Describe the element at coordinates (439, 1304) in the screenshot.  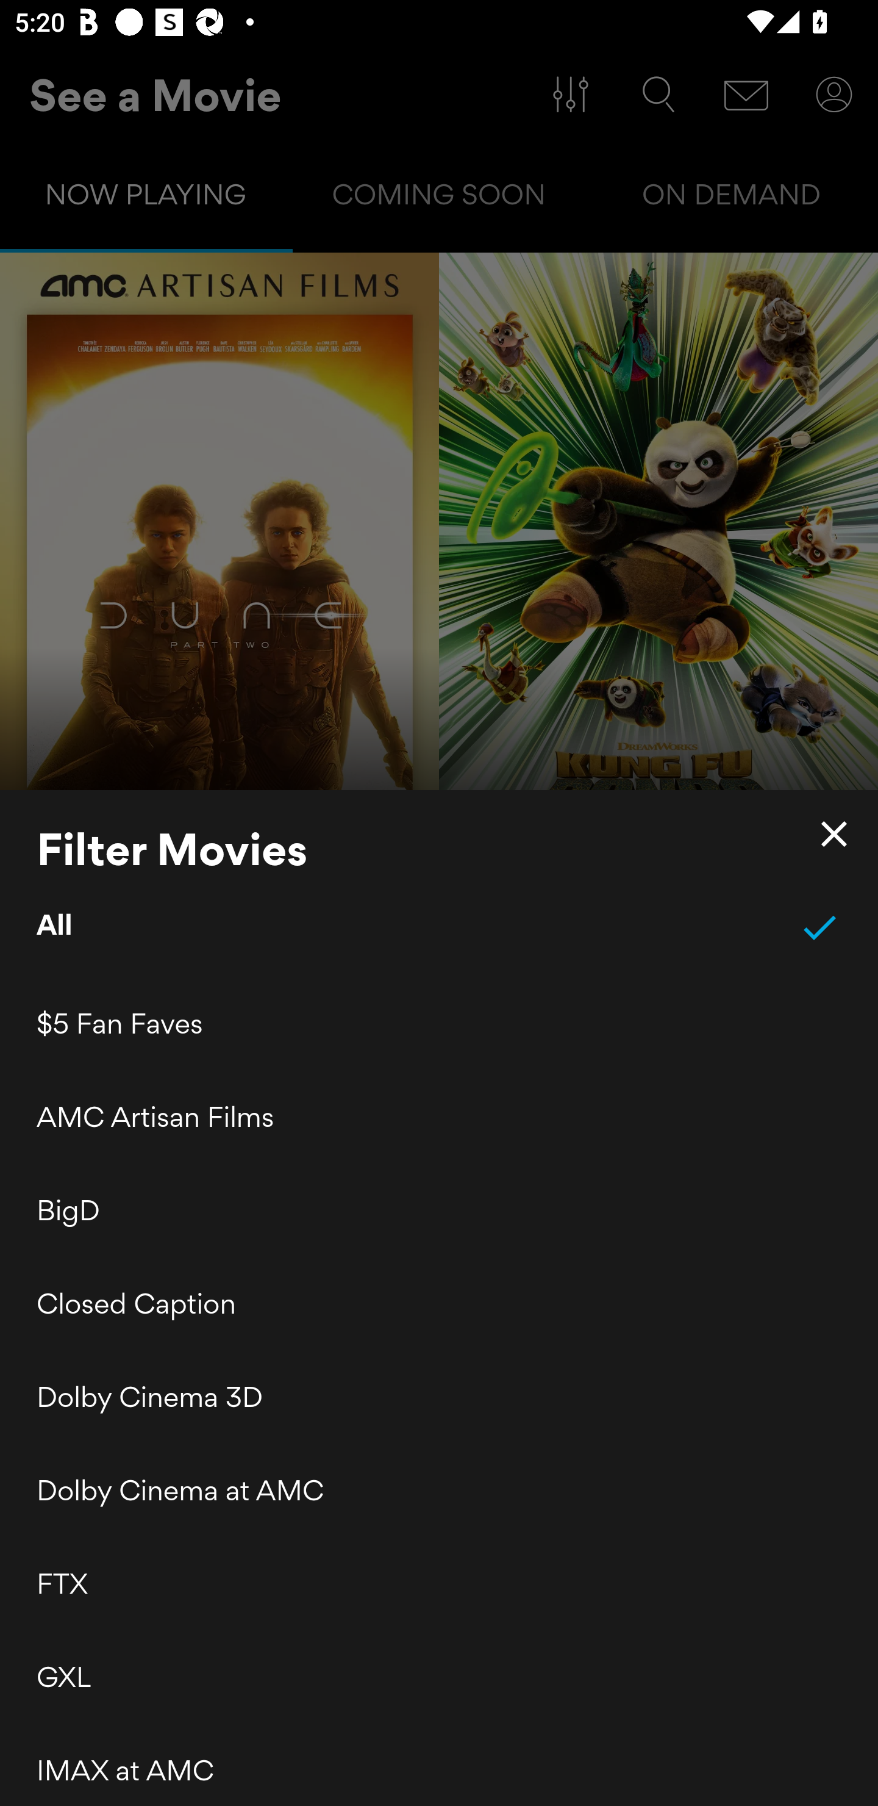
I see `Closed Caption` at that location.